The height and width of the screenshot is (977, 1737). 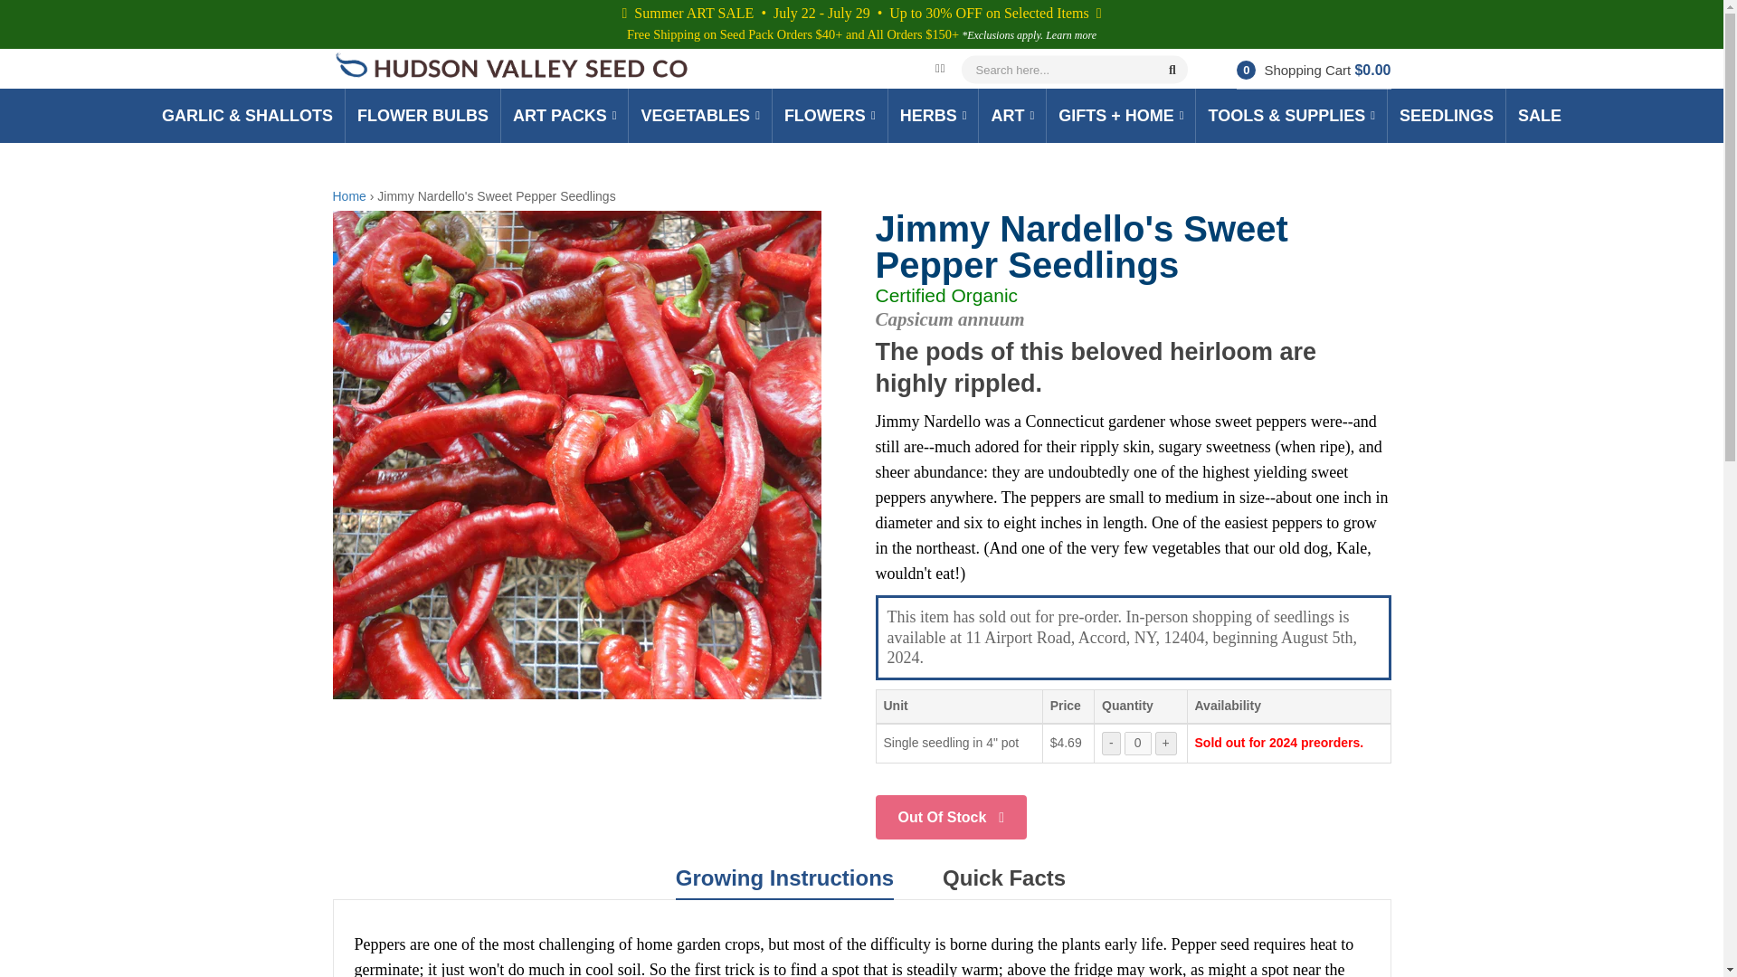 I want to click on FLOWER BULBS, so click(x=422, y=116).